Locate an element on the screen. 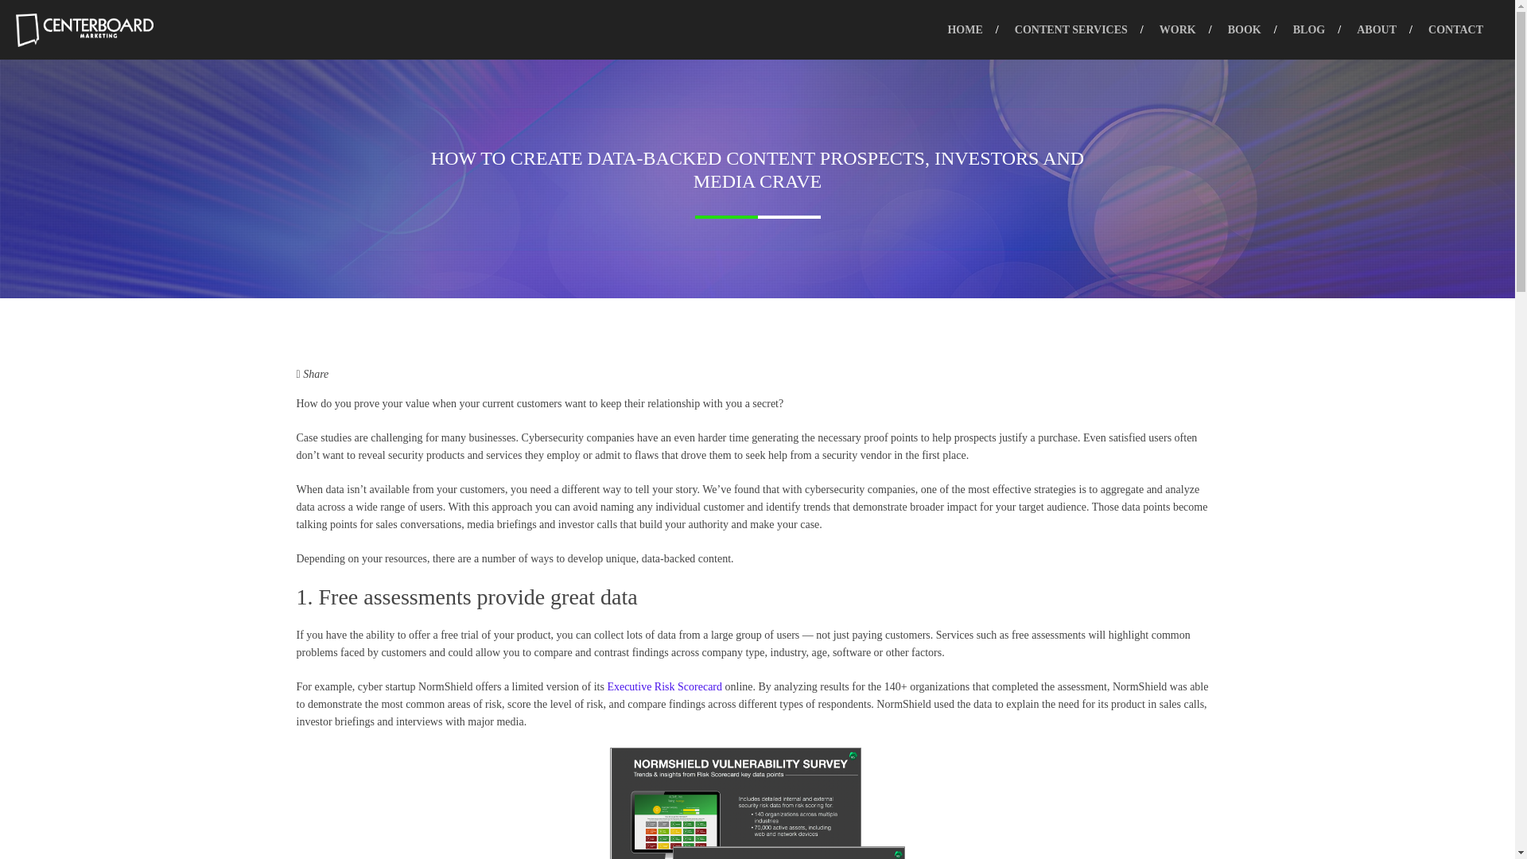 This screenshot has height=859, width=1527. Share is located at coordinates (312, 374).